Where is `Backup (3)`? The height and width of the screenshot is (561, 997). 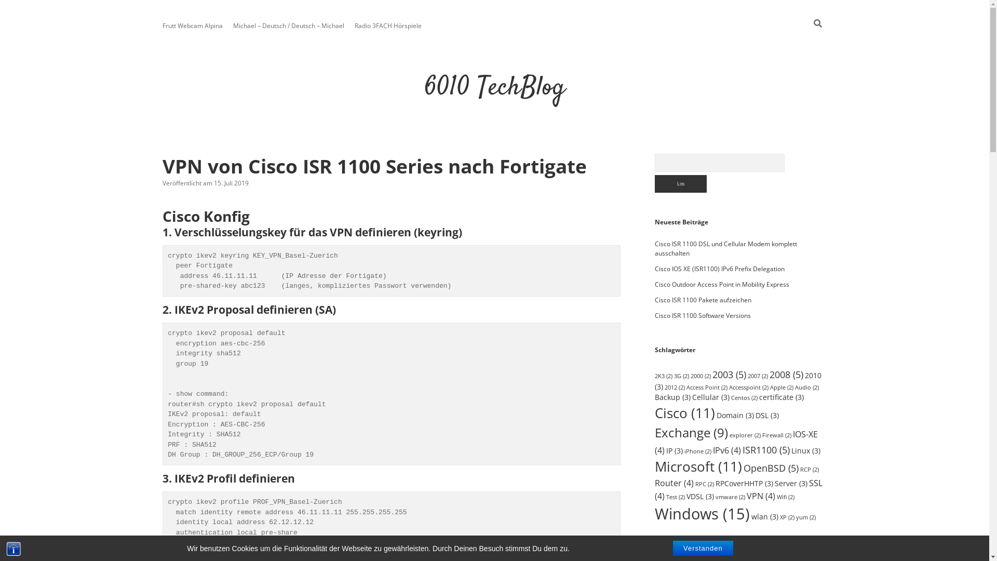 Backup (3) is located at coordinates (673, 397).